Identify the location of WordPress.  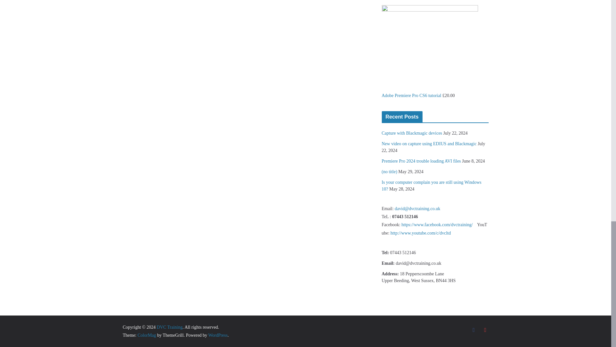
(218, 335).